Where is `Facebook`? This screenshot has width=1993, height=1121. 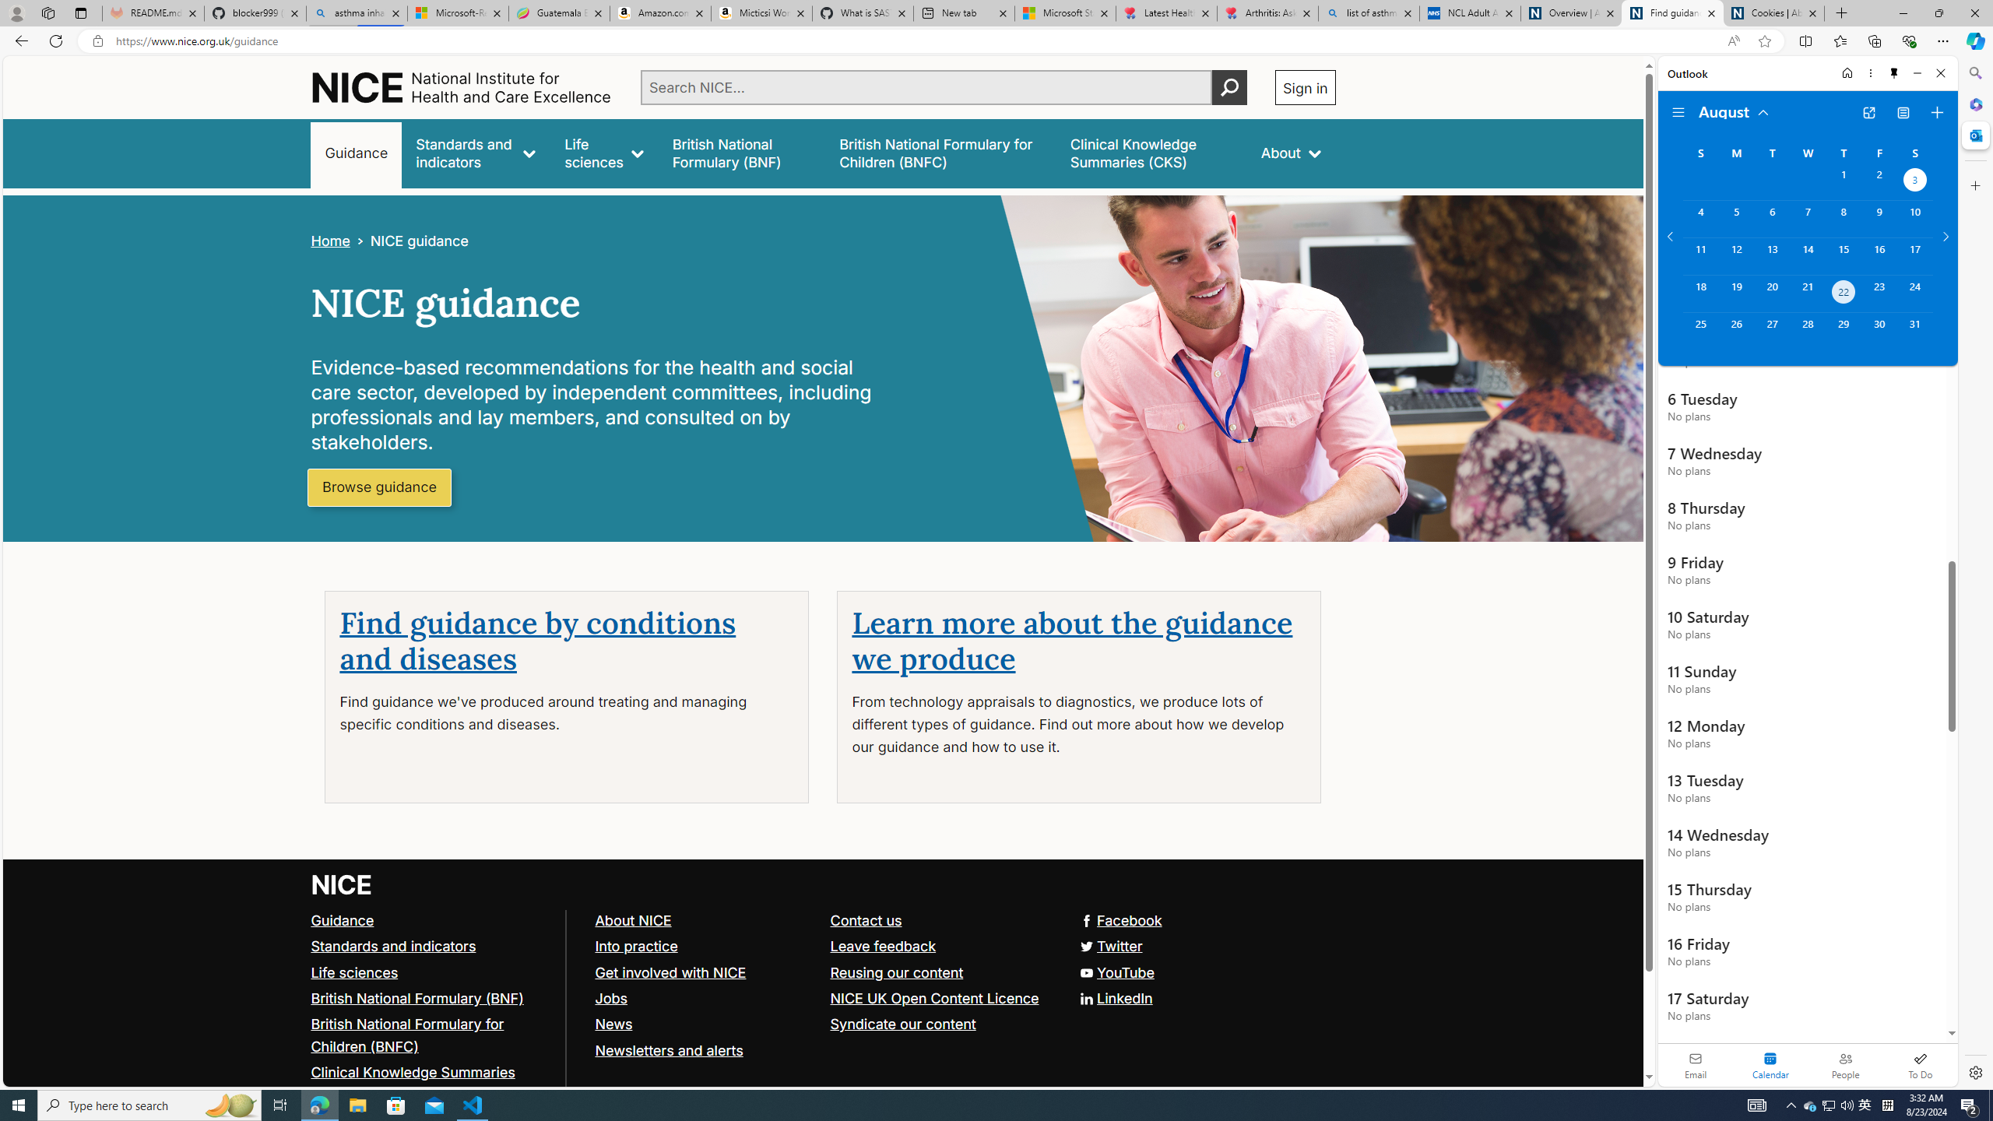 Facebook is located at coordinates (823, 920).